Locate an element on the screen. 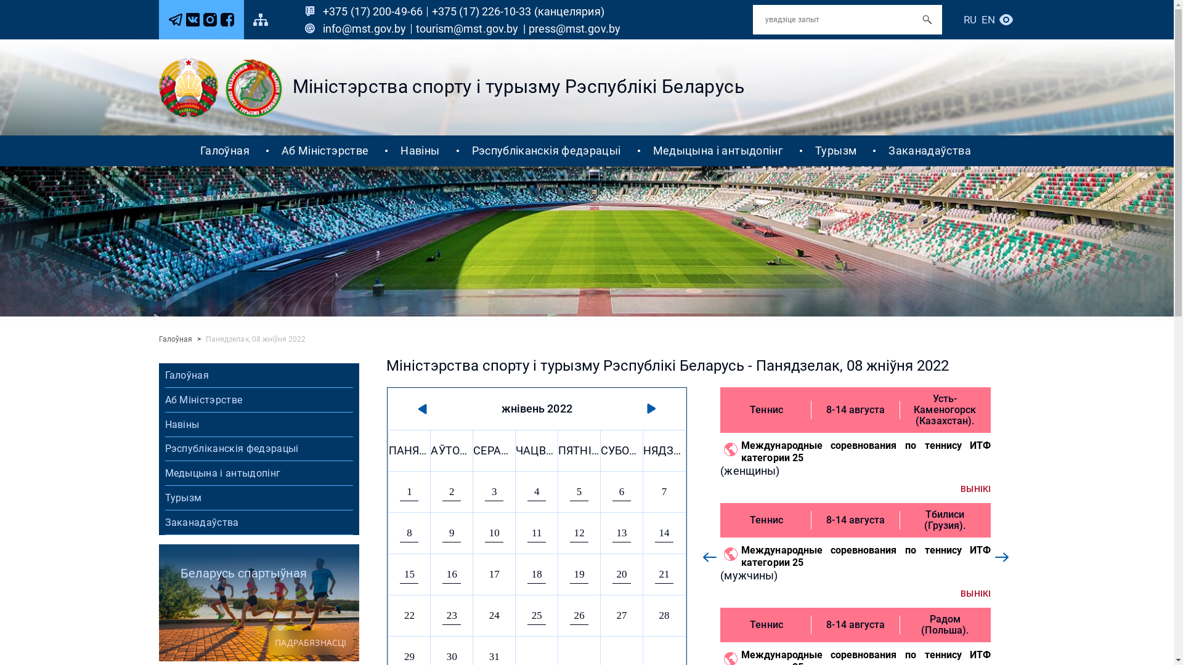 The height and width of the screenshot is (665, 1183). 1 is located at coordinates (409, 491).